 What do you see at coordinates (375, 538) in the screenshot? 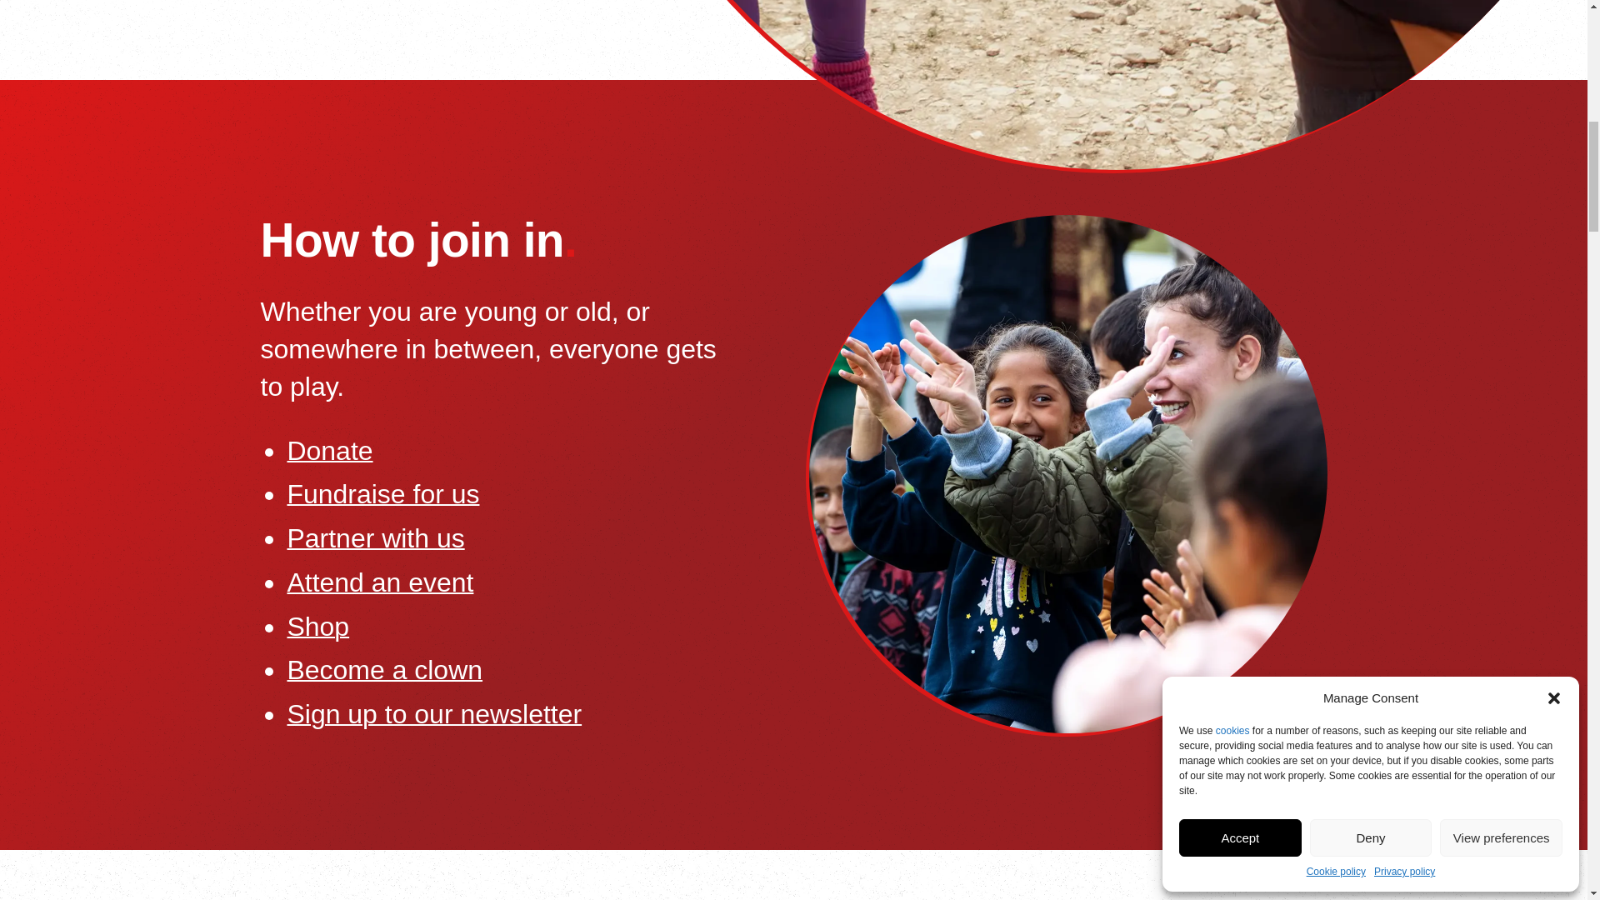
I see `Partner with us` at bounding box center [375, 538].